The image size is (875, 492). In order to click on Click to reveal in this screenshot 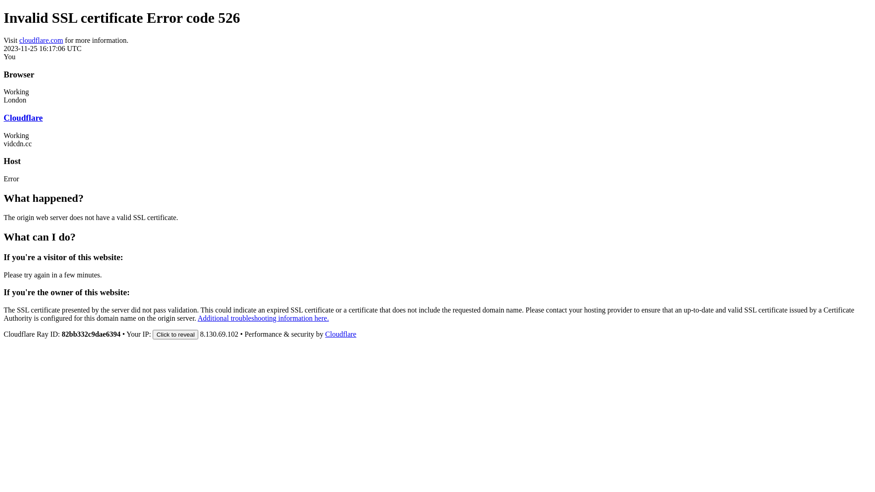, I will do `click(175, 334)`.